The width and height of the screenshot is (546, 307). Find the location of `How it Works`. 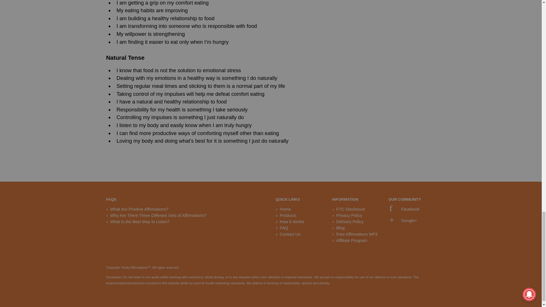

How it Works is located at coordinates (292, 222).